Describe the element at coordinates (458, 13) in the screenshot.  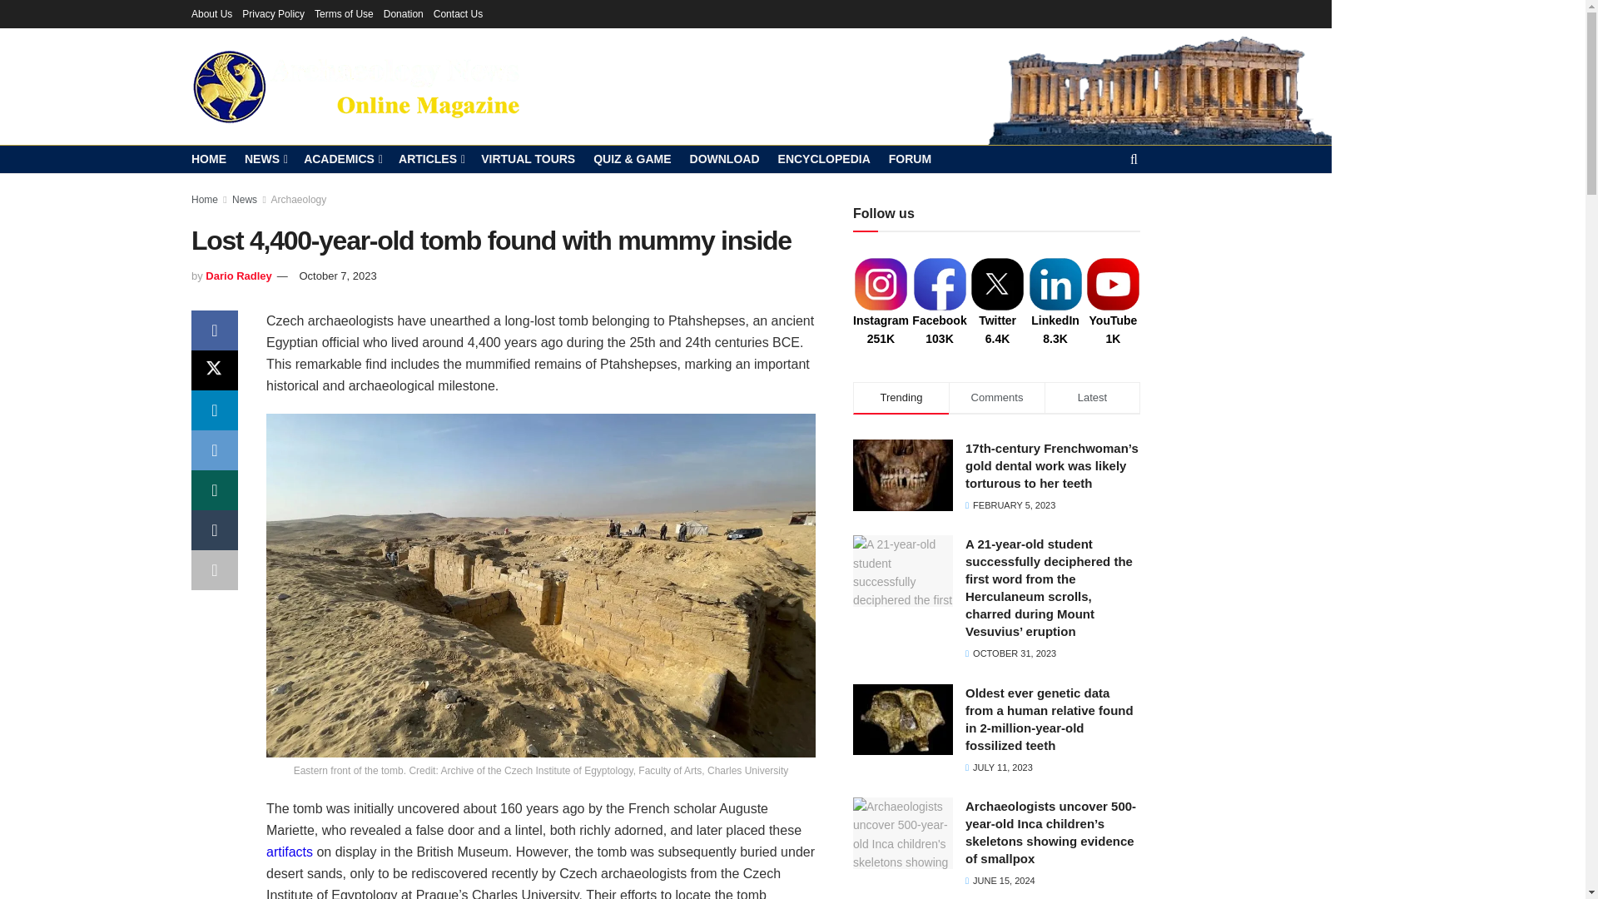
I see `Contact Us` at that location.